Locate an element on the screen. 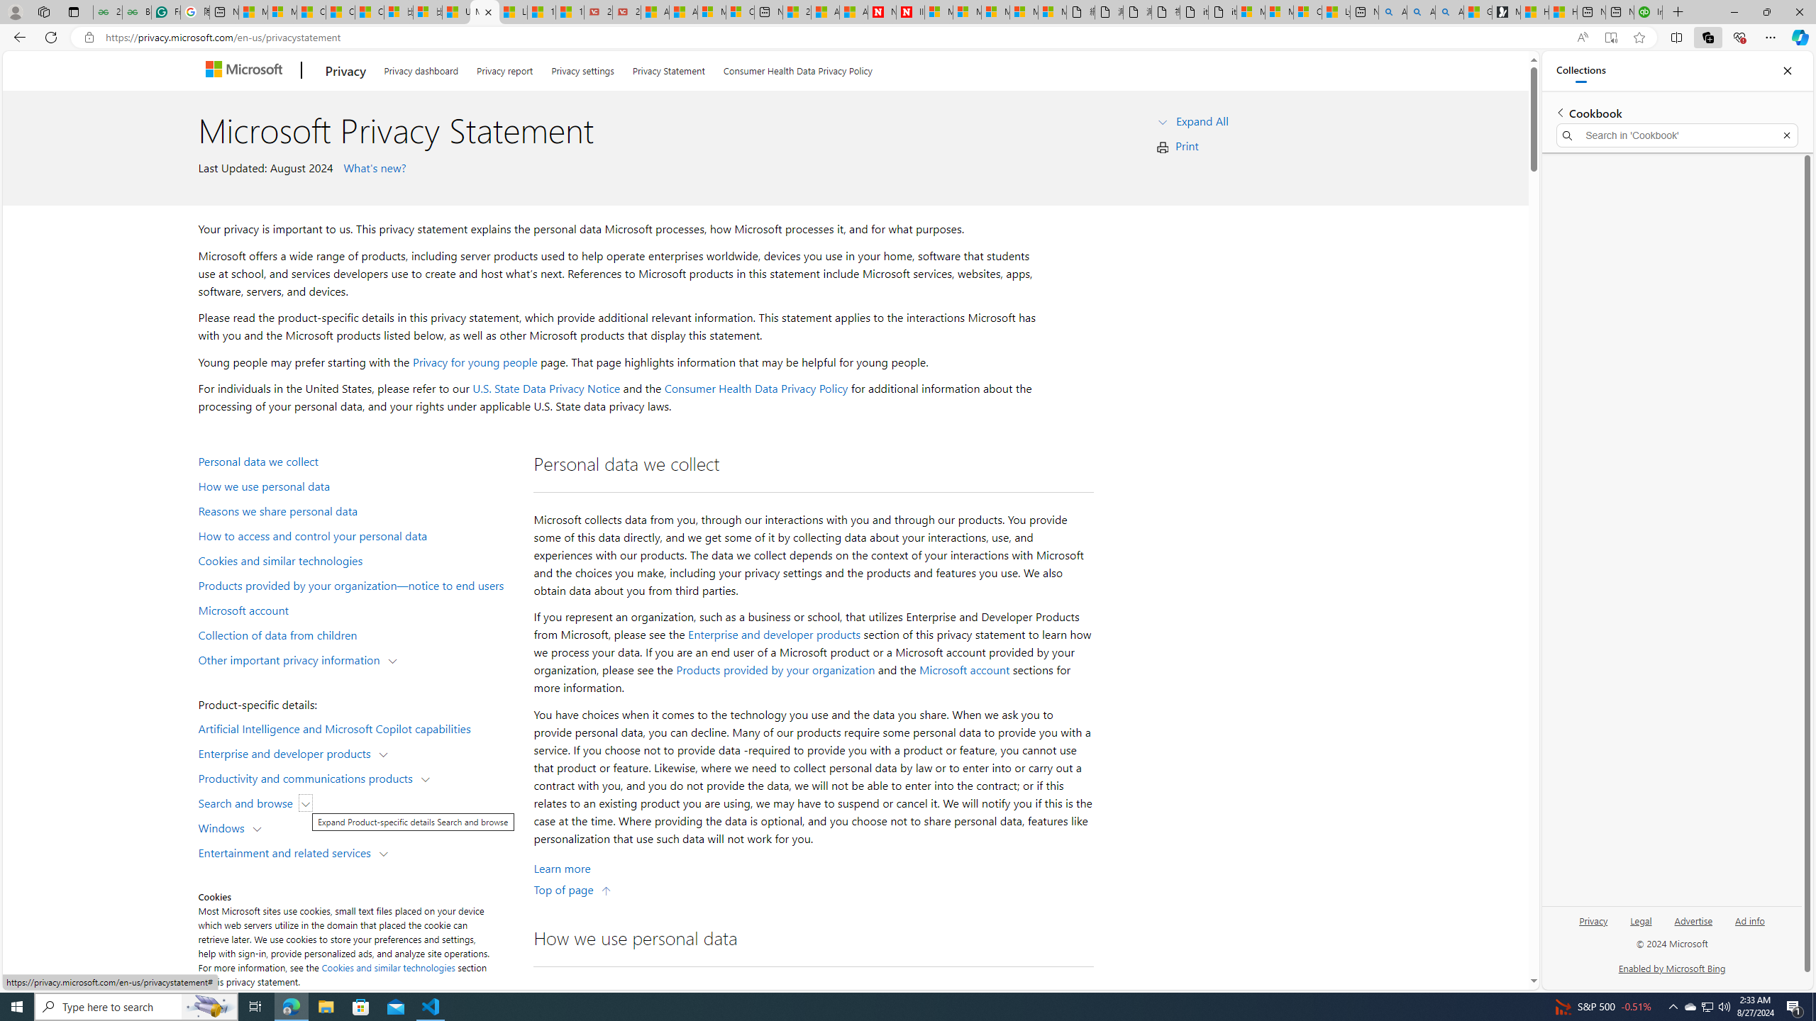 This screenshot has height=1021, width=1816. Search in 'Cookbook' is located at coordinates (1678, 135).